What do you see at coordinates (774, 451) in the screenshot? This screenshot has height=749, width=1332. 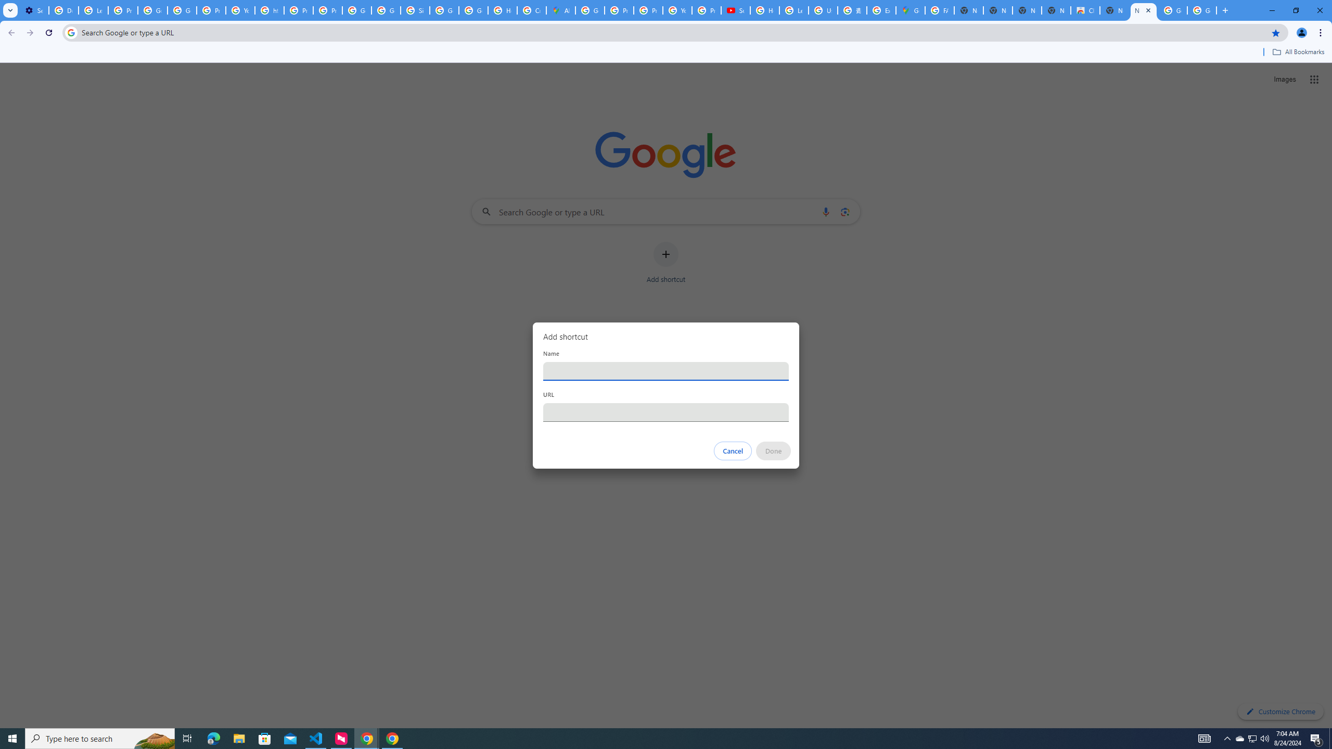 I see `Done` at bounding box center [774, 451].